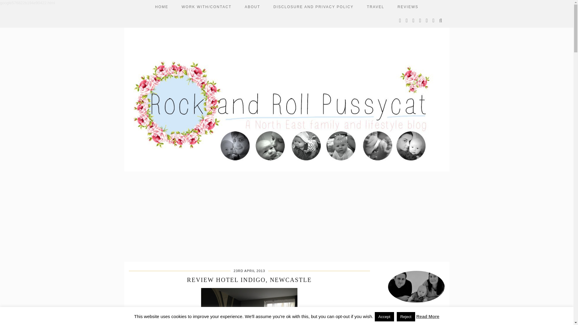 This screenshot has height=325, width=578. What do you see at coordinates (408, 7) in the screenshot?
I see `REVIEWS` at bounding box center [408, 7].